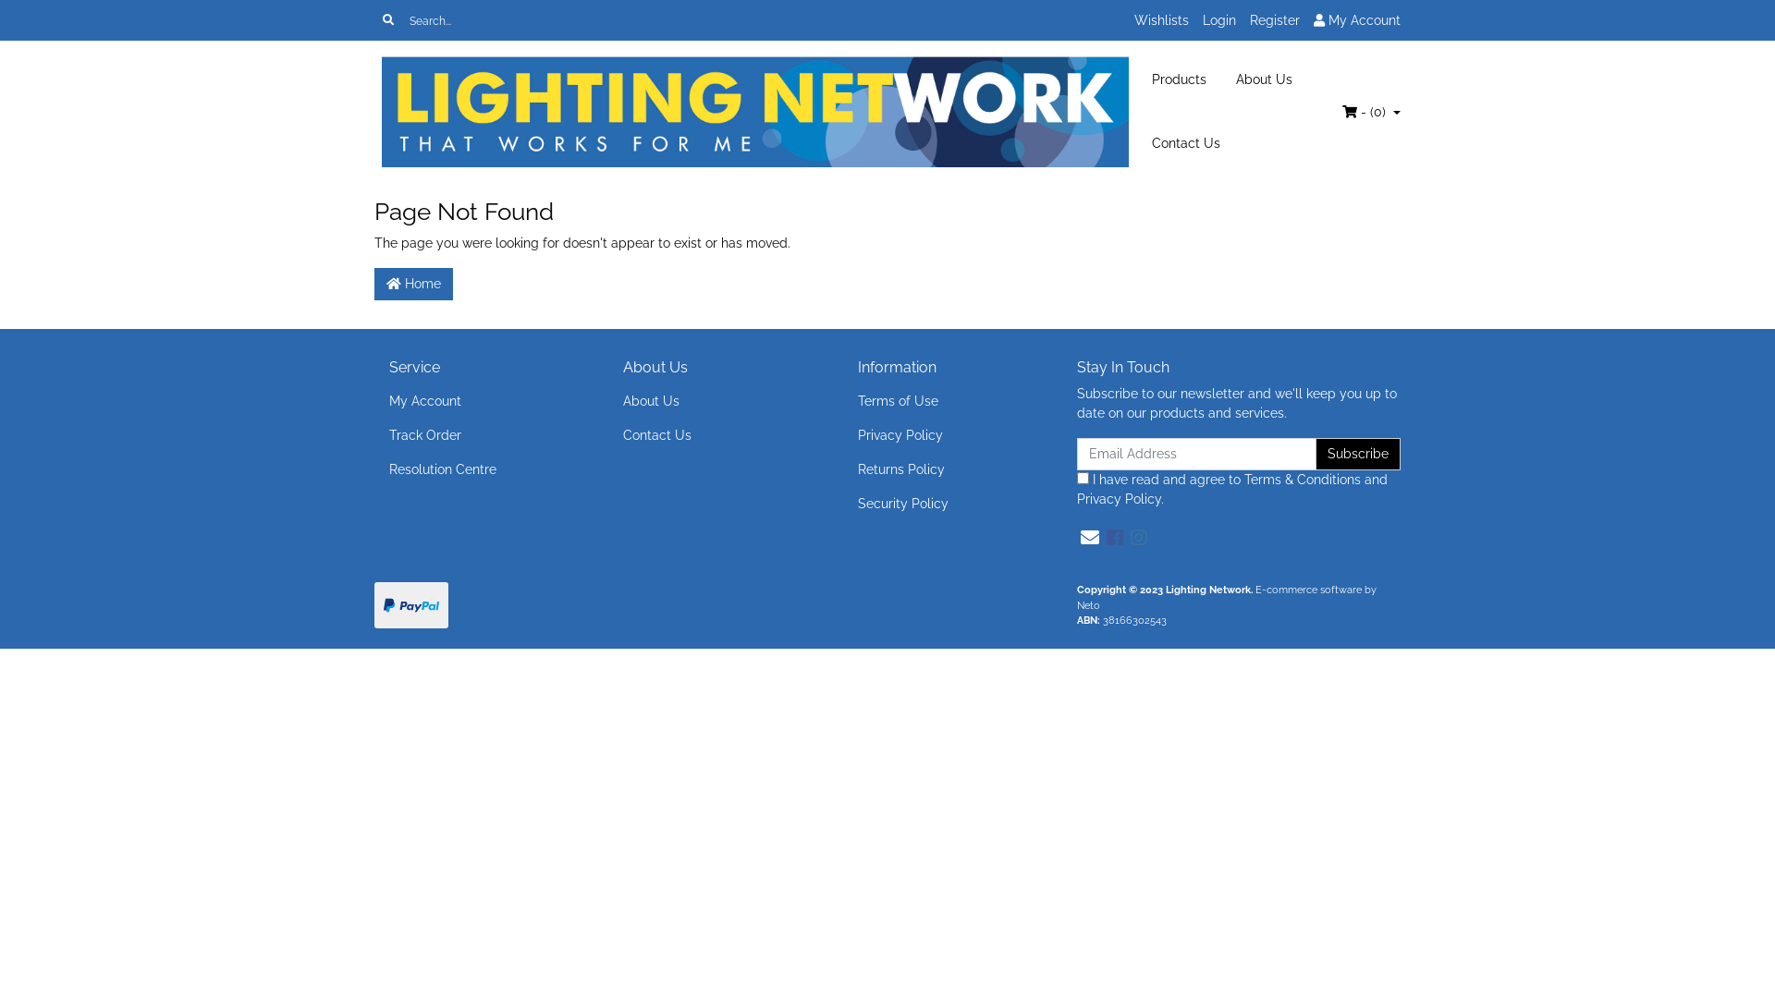 The width and height of the screenshot is (1775, 998). Describe the element at coordinates (1372, 112) in the screenshot. I see `- (0)` at that location.